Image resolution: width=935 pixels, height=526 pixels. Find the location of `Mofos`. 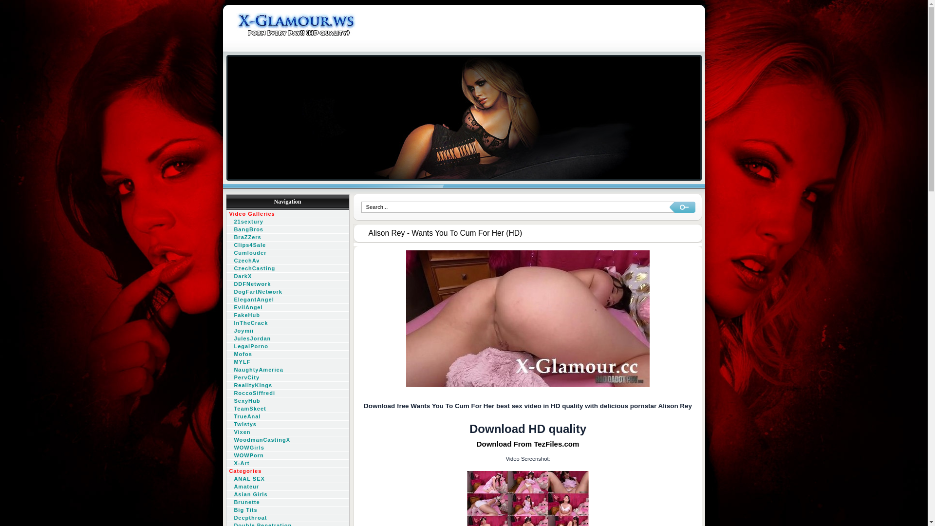

Mofos is located at coordinates (287, 355).